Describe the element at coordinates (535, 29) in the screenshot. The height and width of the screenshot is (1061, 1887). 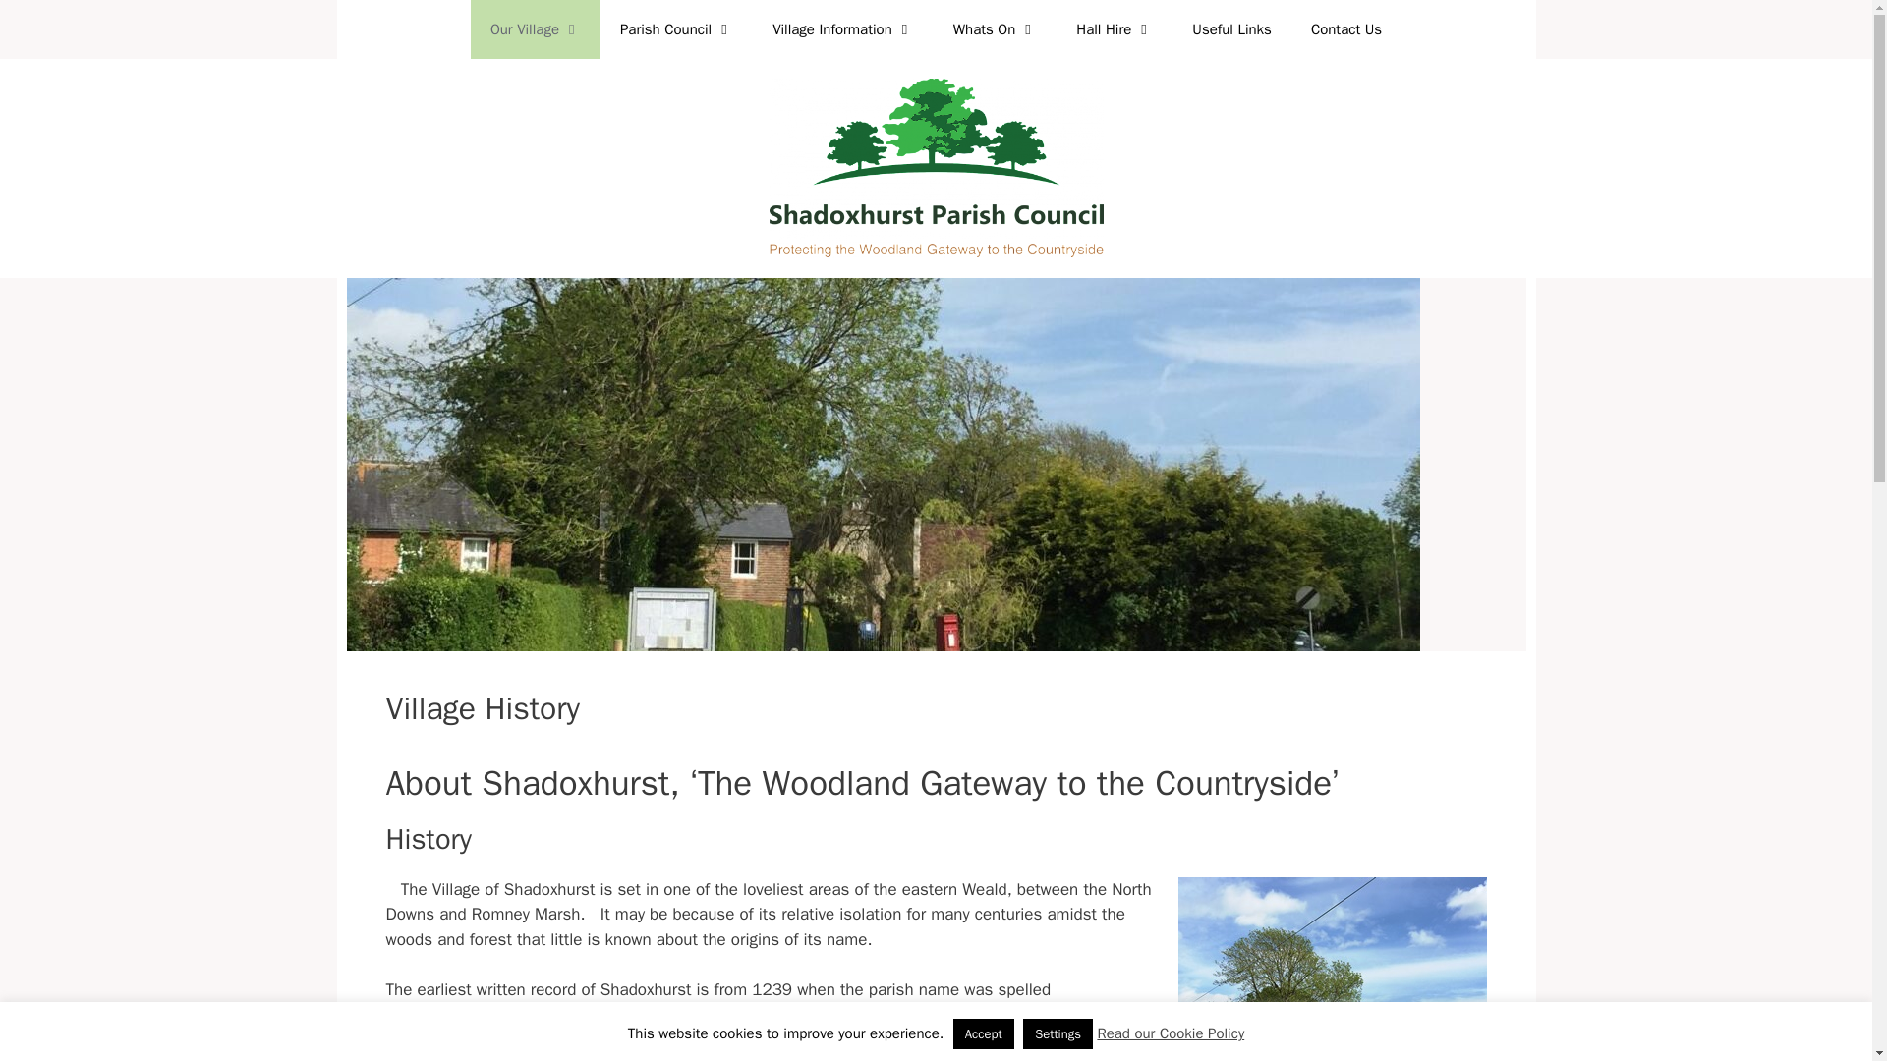
I see `Our Village` at that location.